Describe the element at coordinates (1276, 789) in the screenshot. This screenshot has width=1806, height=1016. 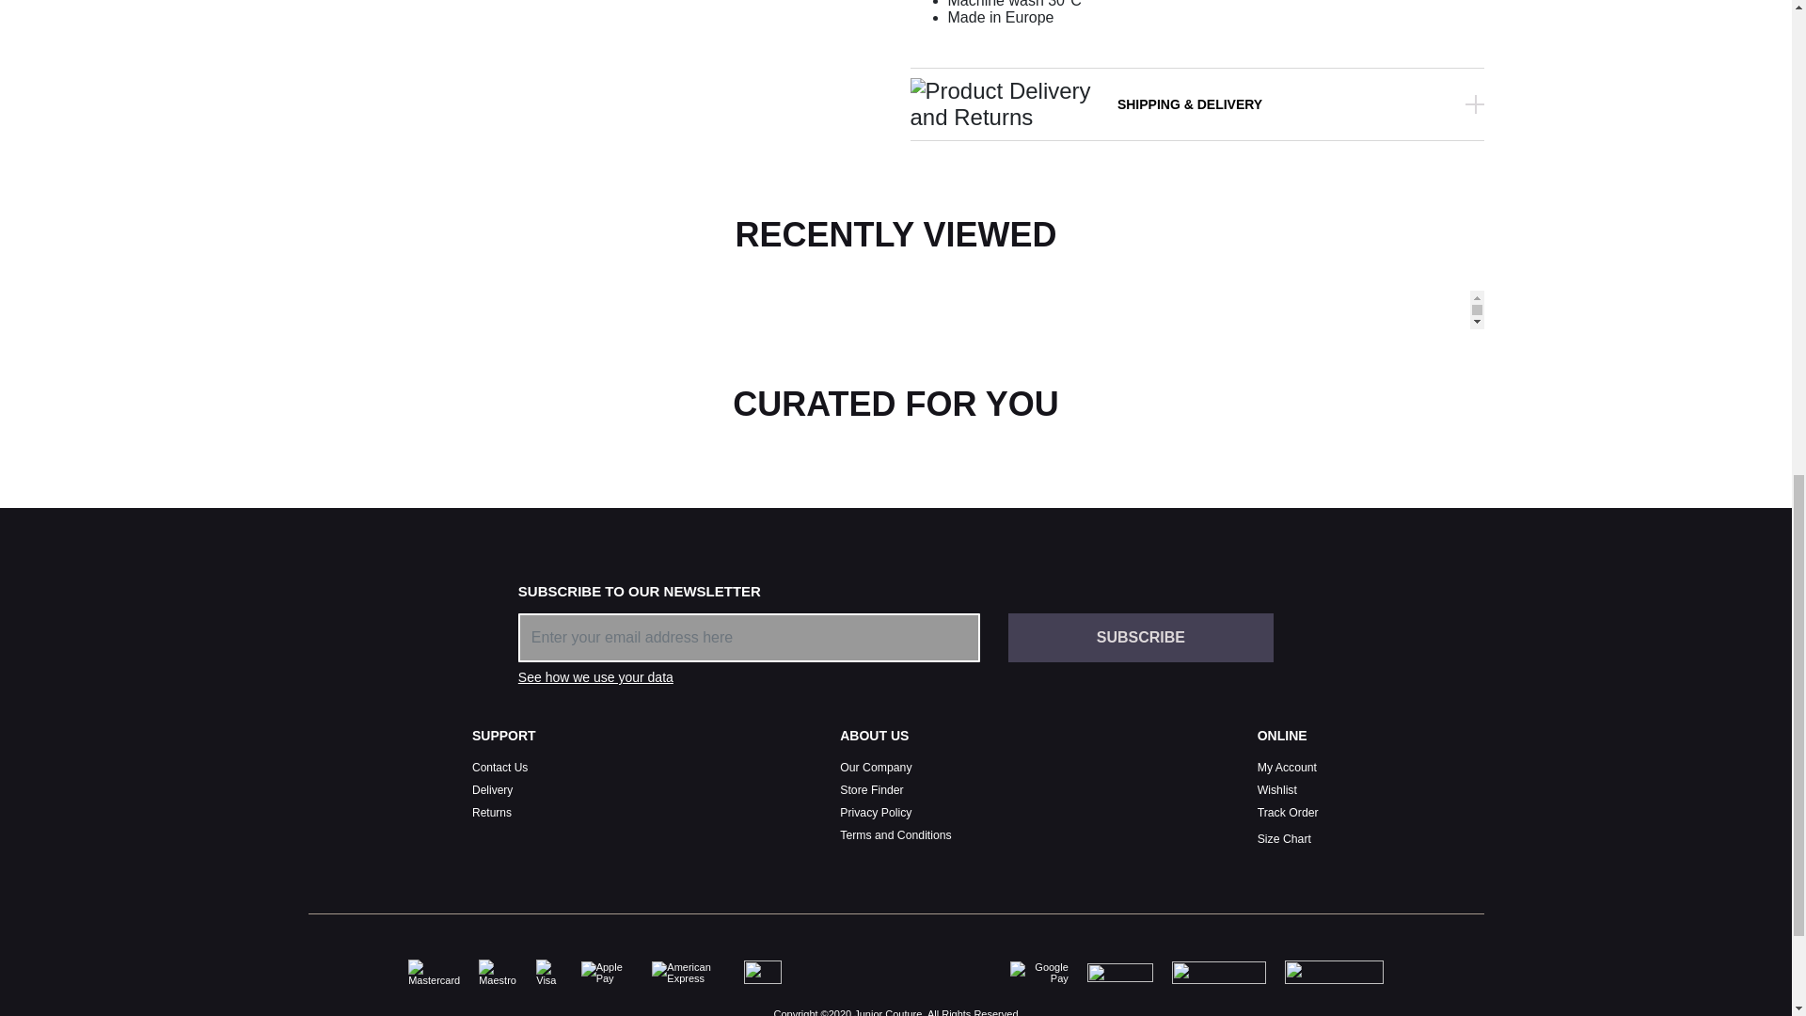
I see `Wishlist` at that location.